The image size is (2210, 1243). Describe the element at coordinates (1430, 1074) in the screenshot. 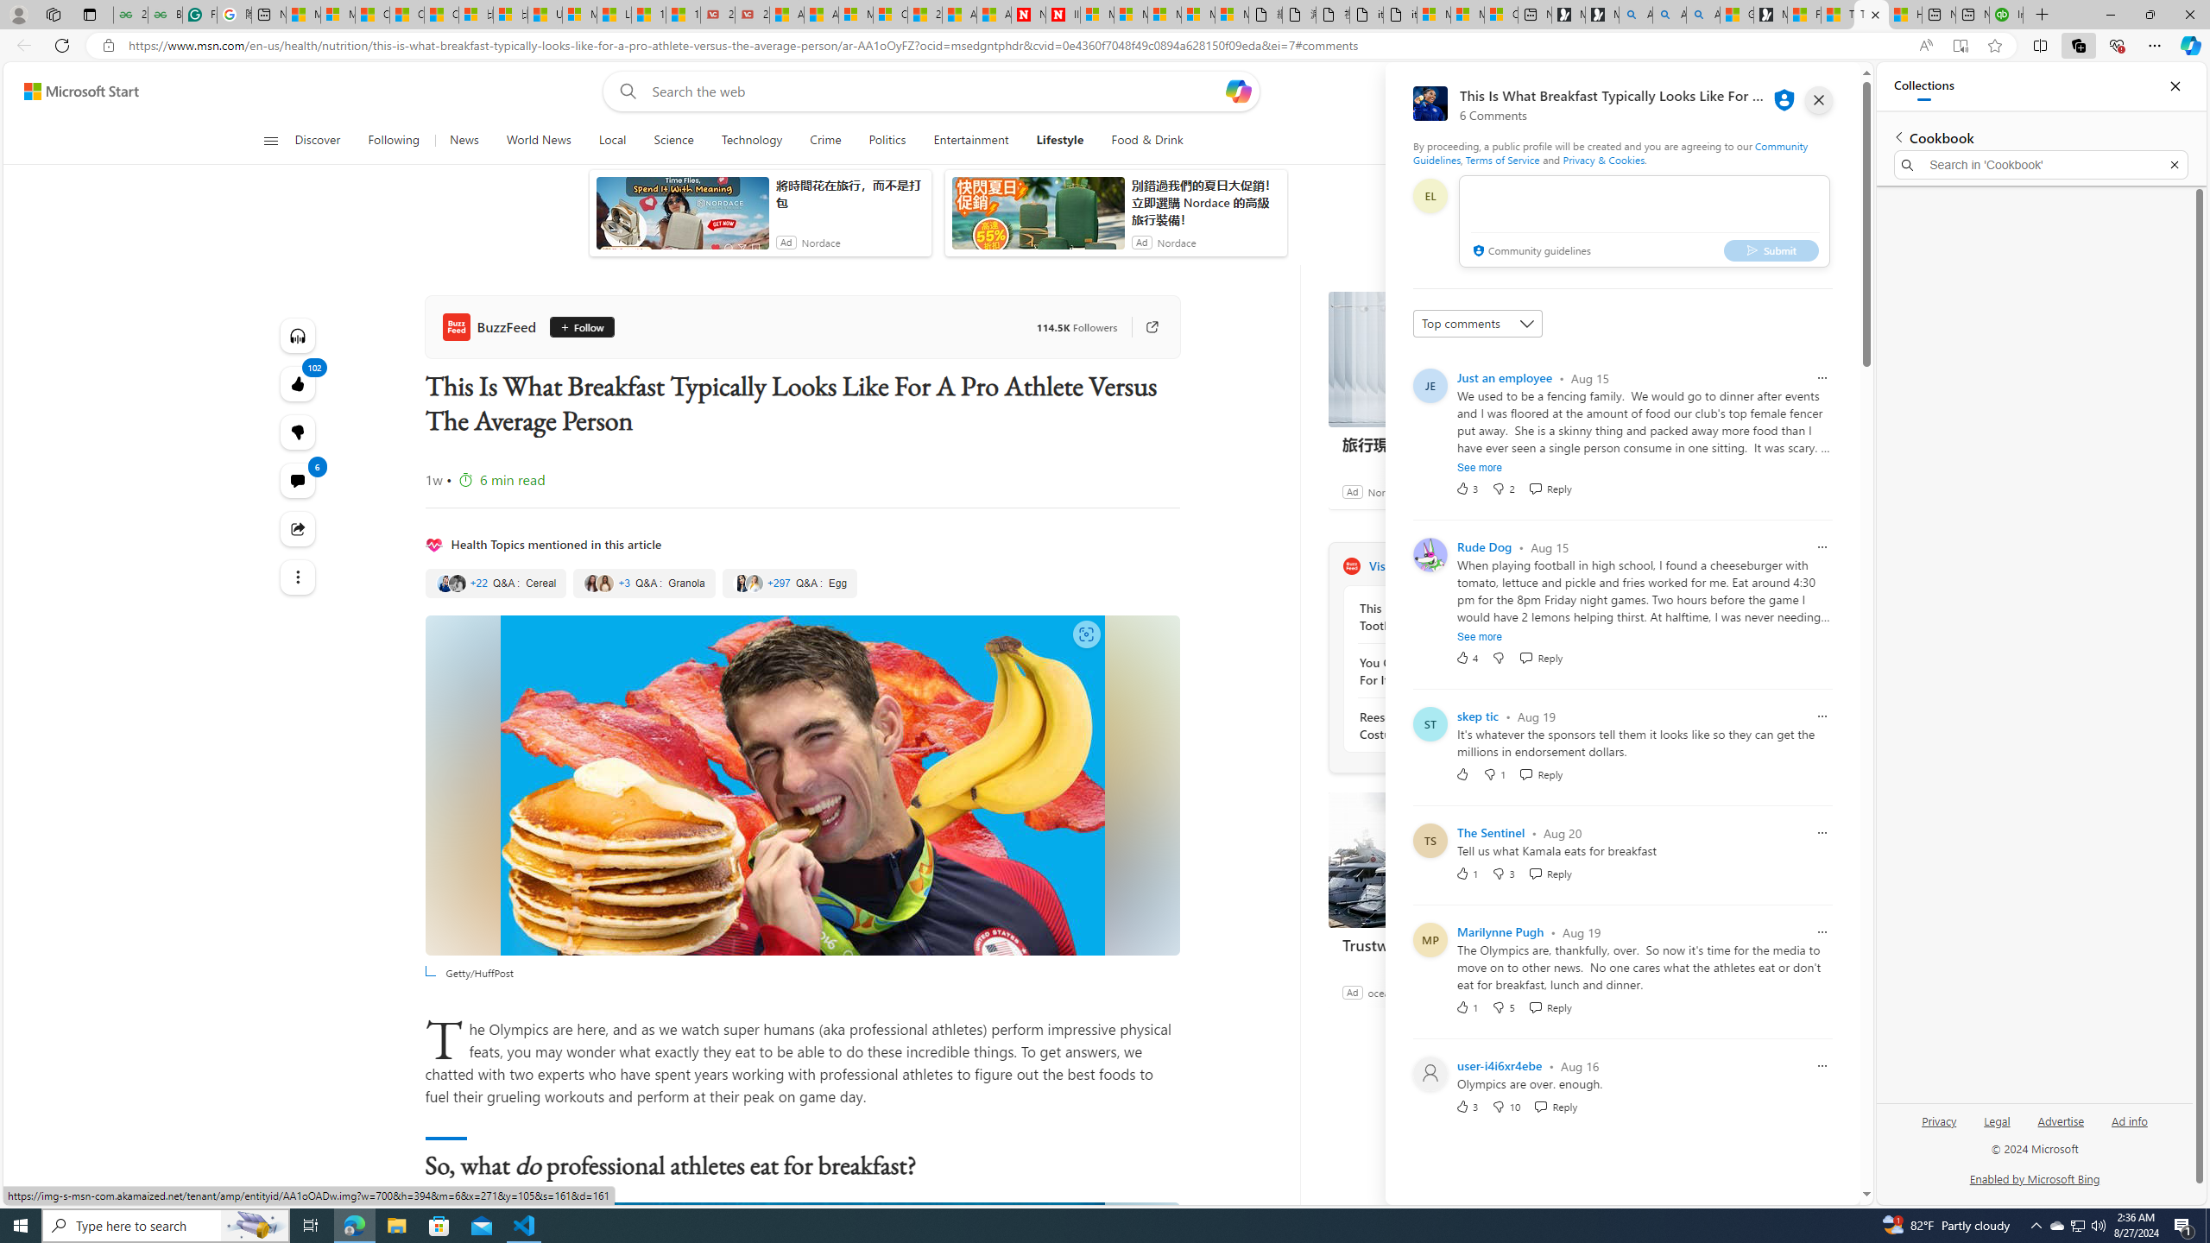

I see `Profile Picture` at that location.